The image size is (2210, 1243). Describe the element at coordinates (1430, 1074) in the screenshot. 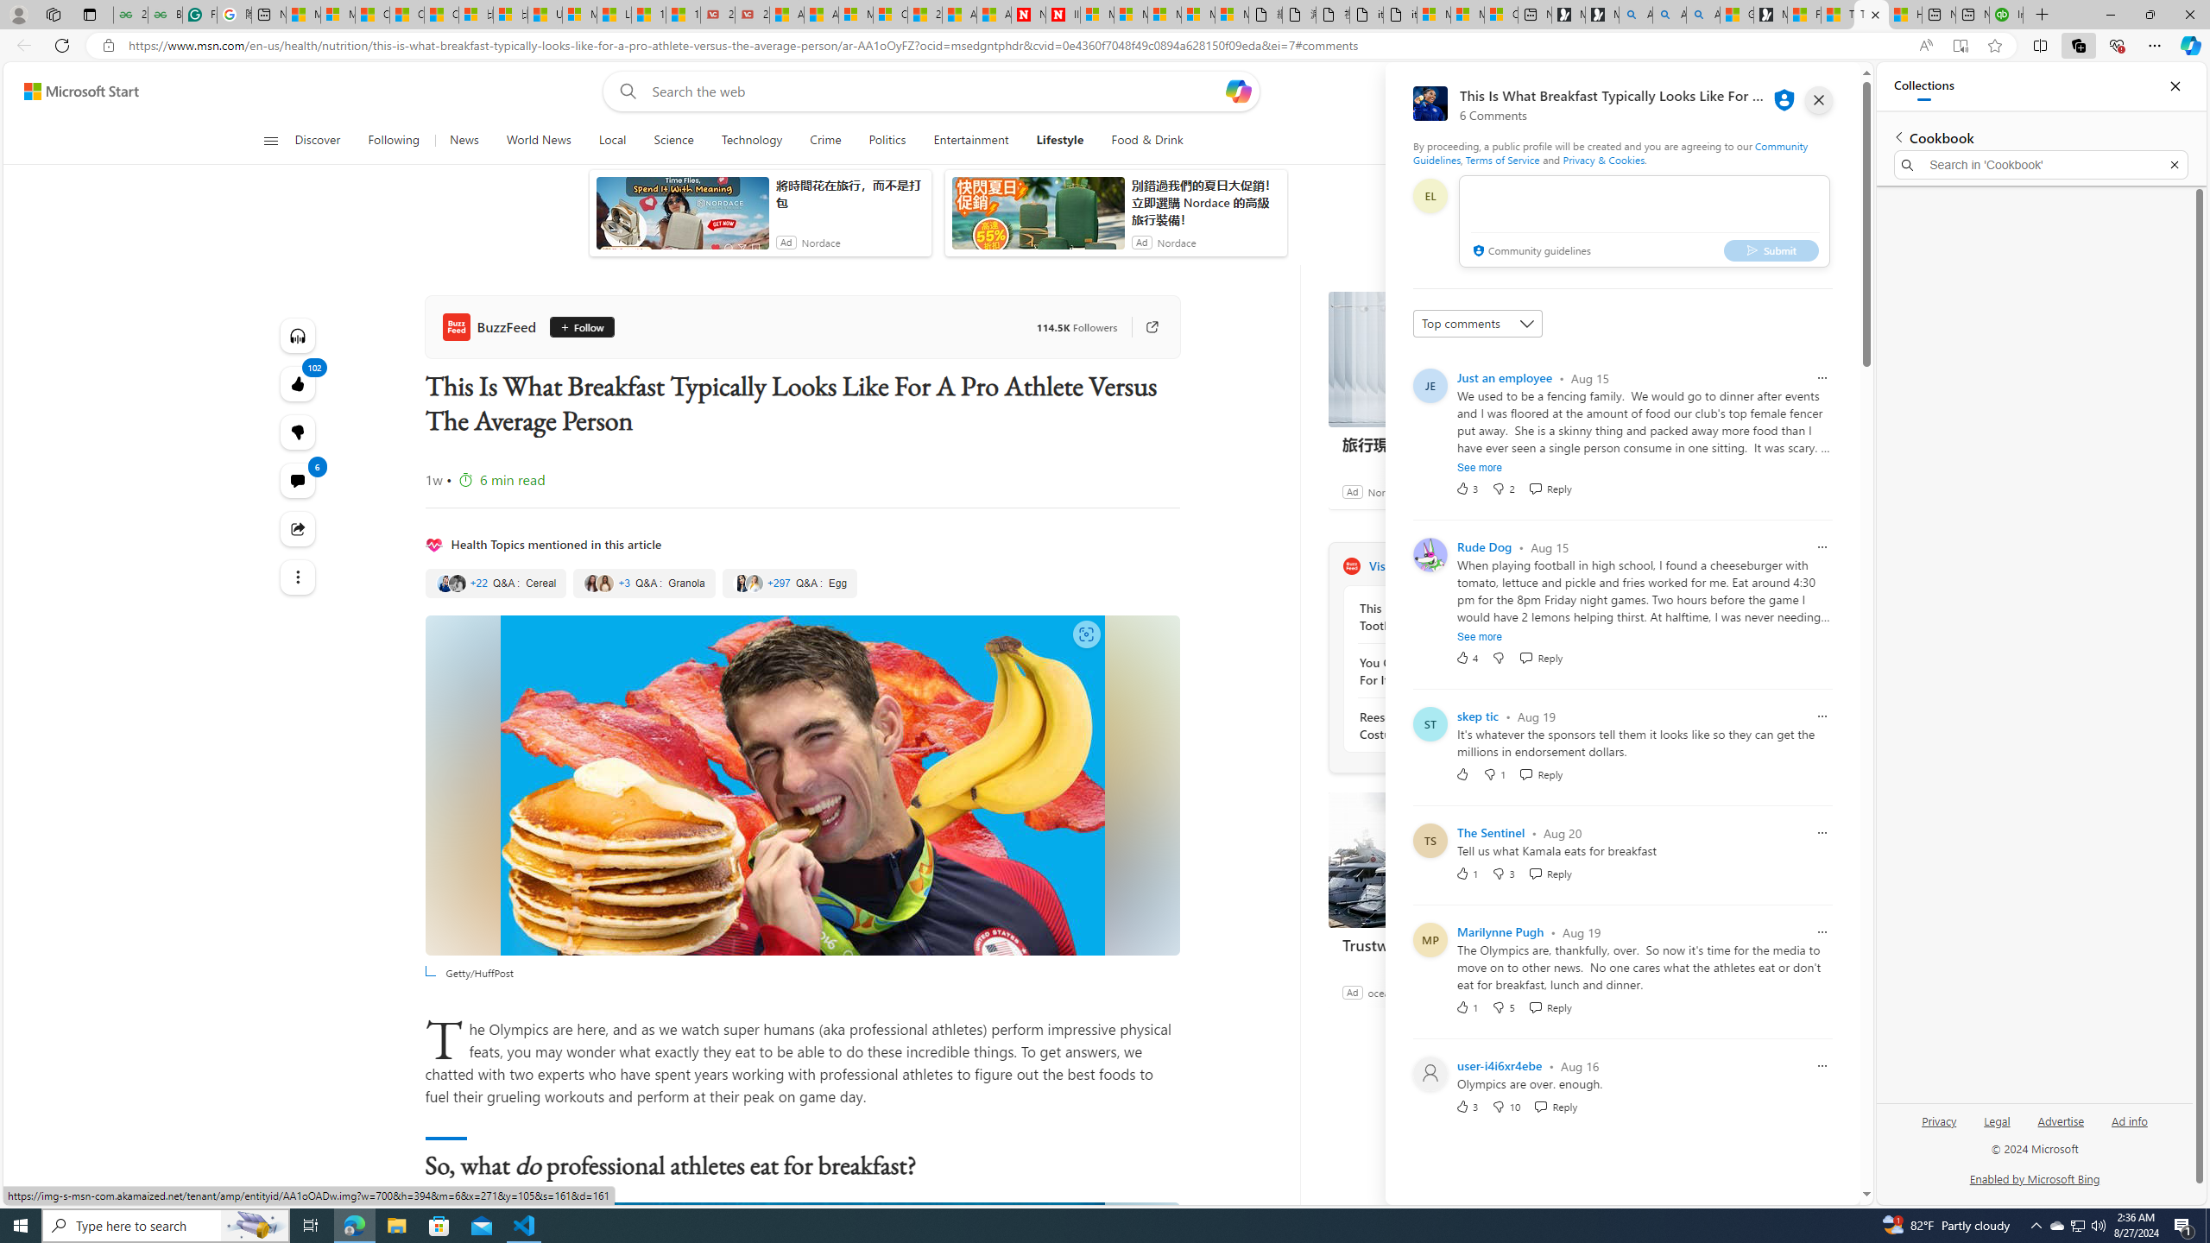

I see `Profile Picture` at that location.